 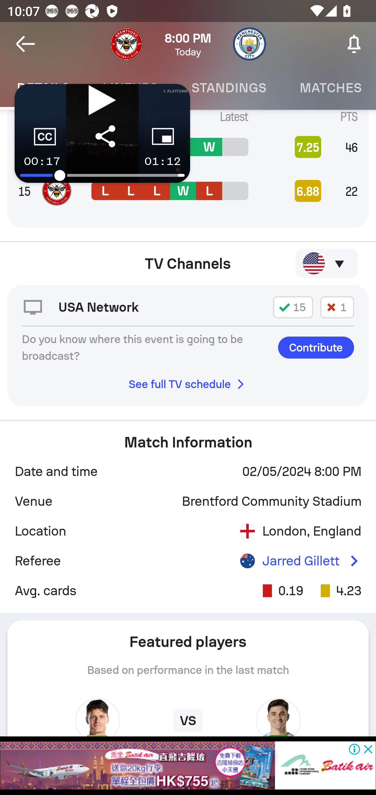 What do you see at coordinates (229, 88) in the screenshot?
I see `Standings STANDINGS` at bounding box center [229, 88].